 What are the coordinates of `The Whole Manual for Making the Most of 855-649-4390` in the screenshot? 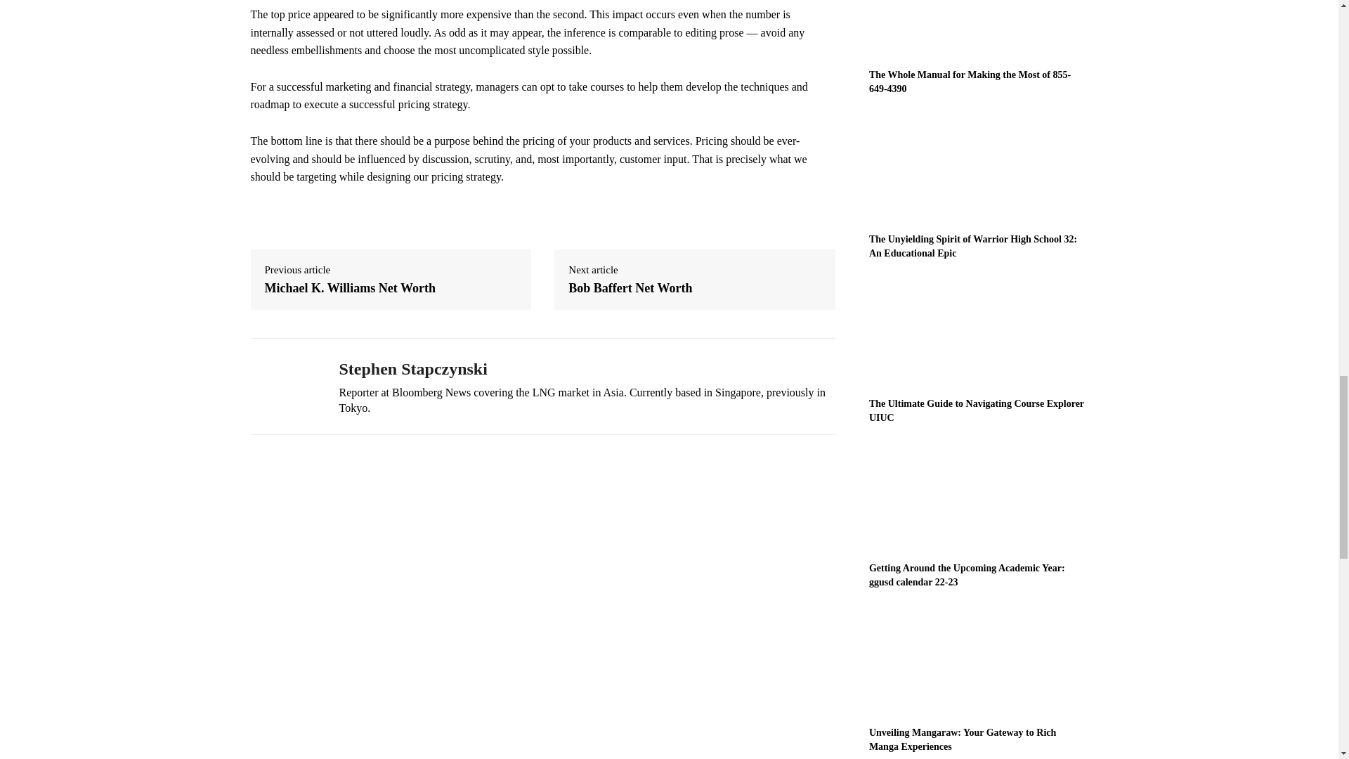 It's located at (978, 30).